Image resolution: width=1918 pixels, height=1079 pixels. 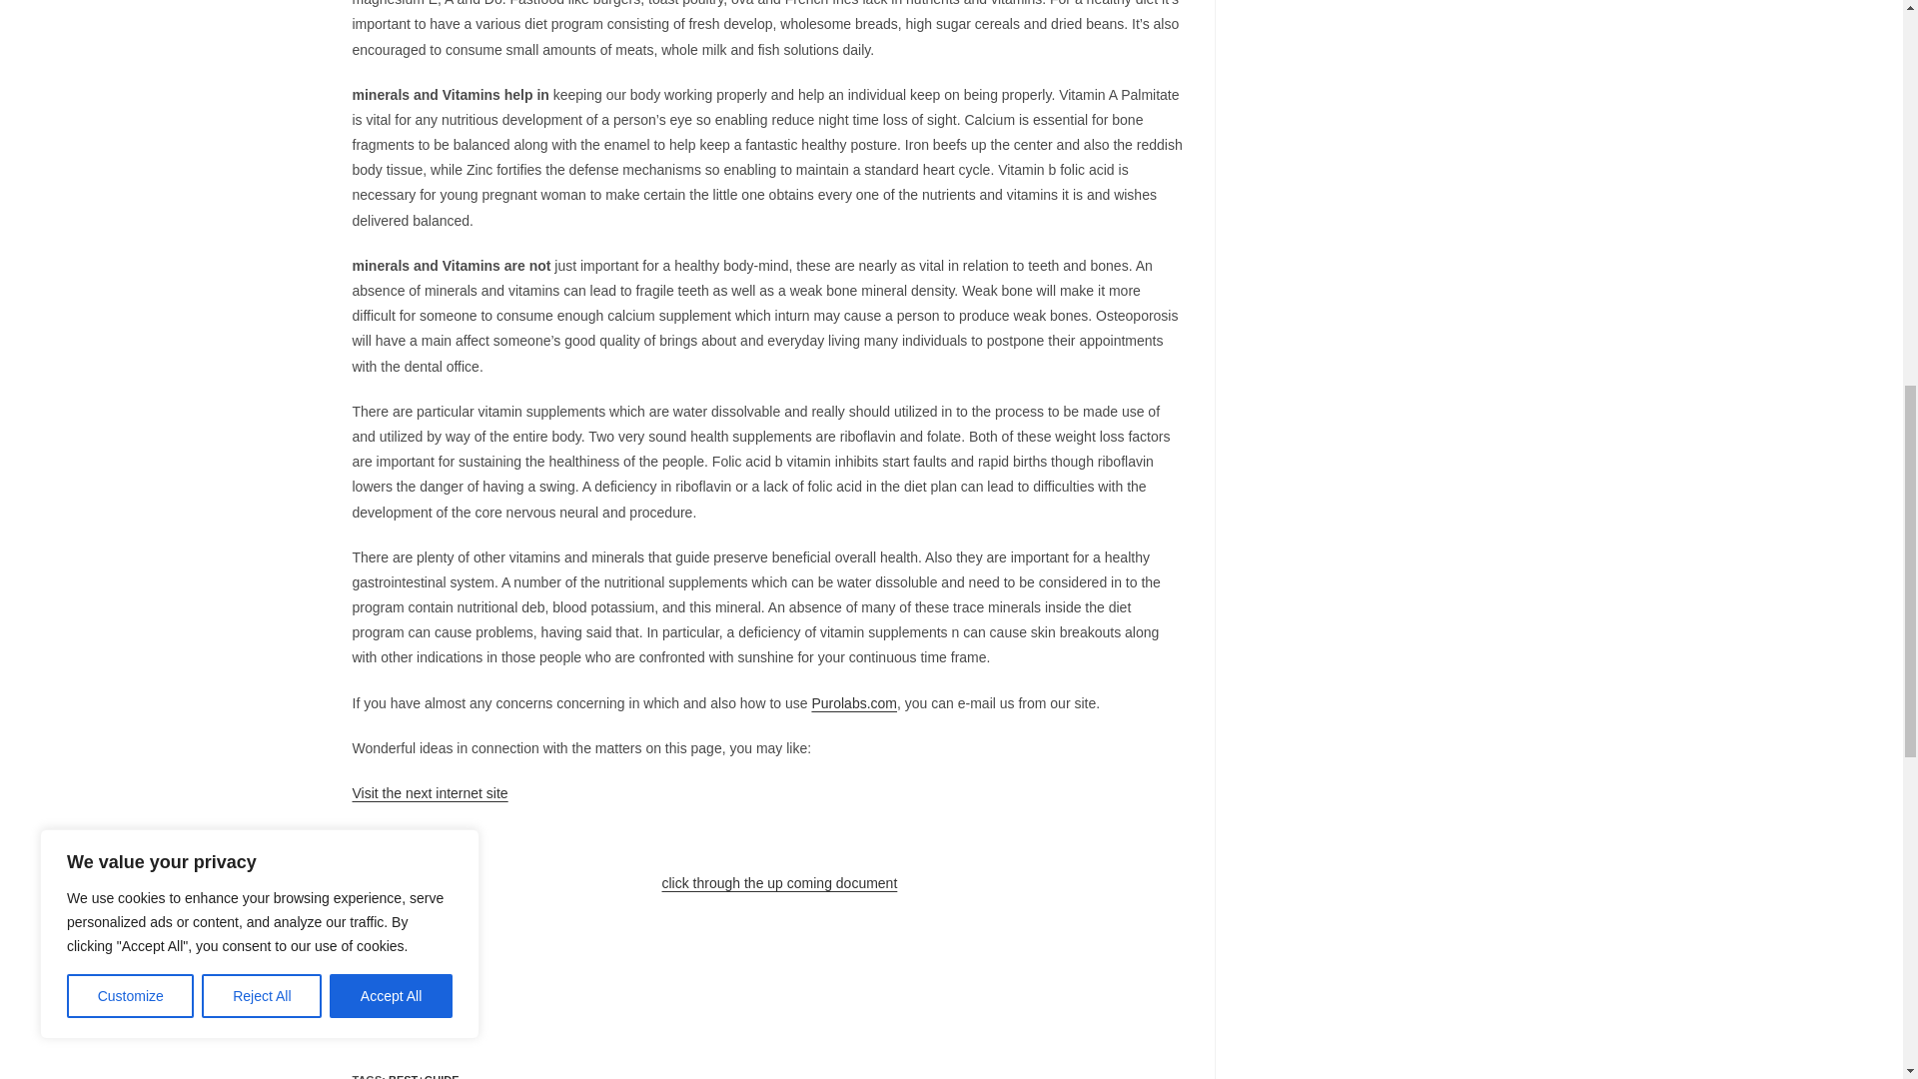 I want to click on Learn Even more, so click(x=404, y=837).